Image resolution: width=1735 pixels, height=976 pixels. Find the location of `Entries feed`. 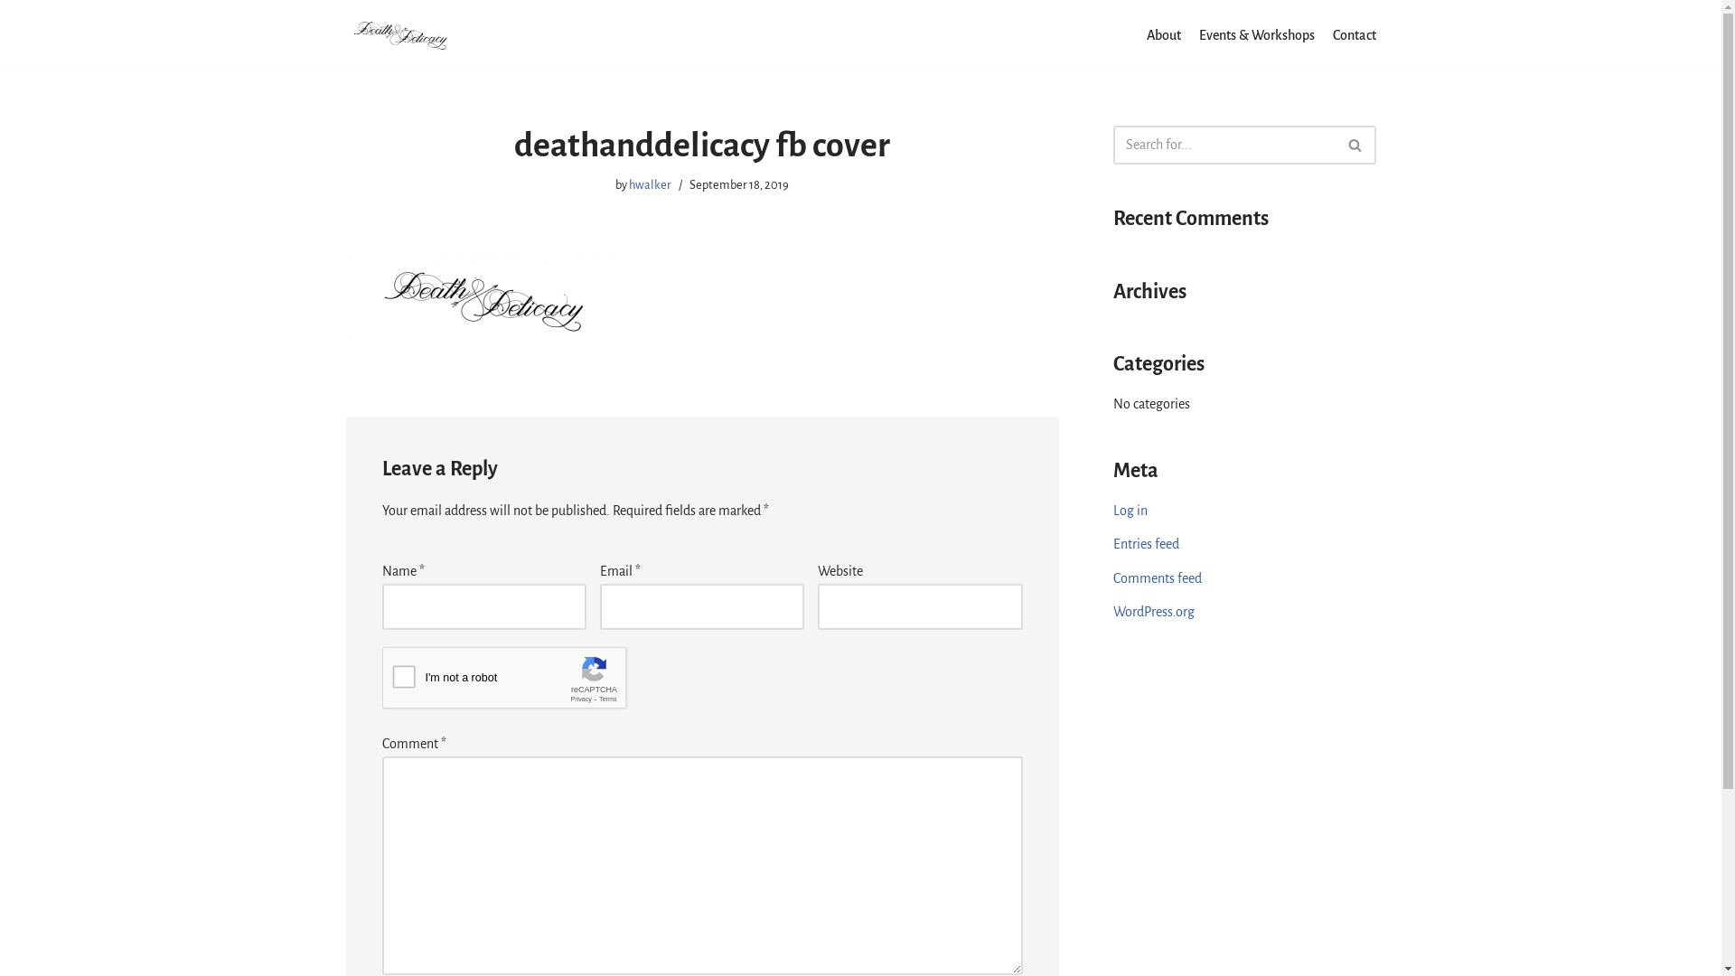

Entries feed is located at coordinates (1146, 544).